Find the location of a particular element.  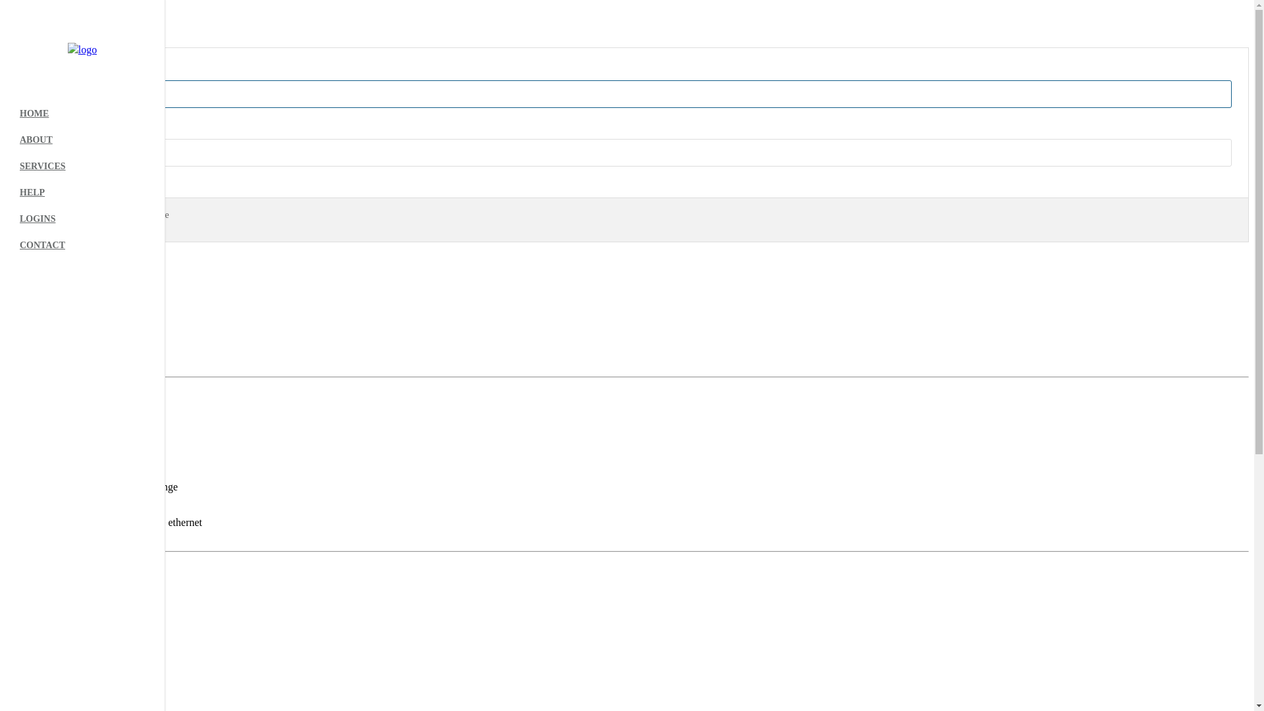

HOME is located at coordinates (82, 114).